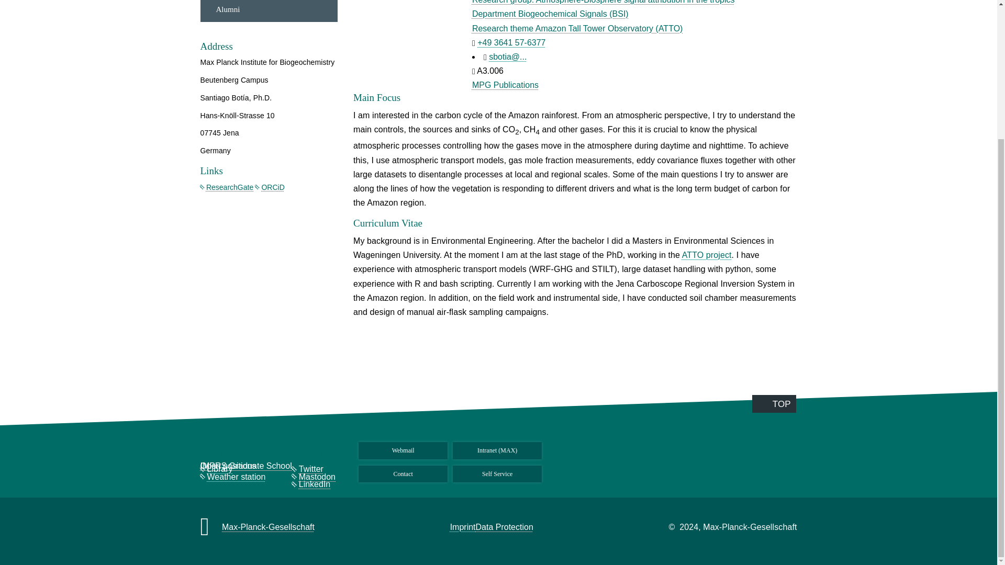 This screenshot has width=1005, height=565. Describe the element at coordinates (812, 21) in the screenshot. I see `Twitter` at that location.